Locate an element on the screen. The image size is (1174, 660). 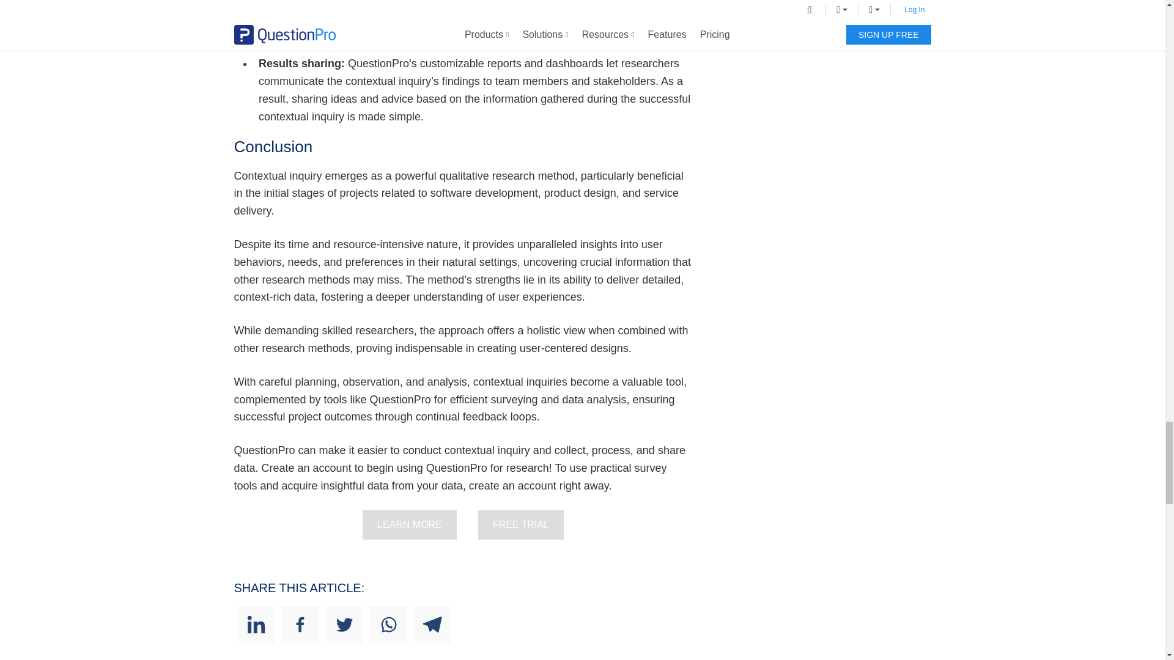
Linkedin is located at coordinates (255, 625).